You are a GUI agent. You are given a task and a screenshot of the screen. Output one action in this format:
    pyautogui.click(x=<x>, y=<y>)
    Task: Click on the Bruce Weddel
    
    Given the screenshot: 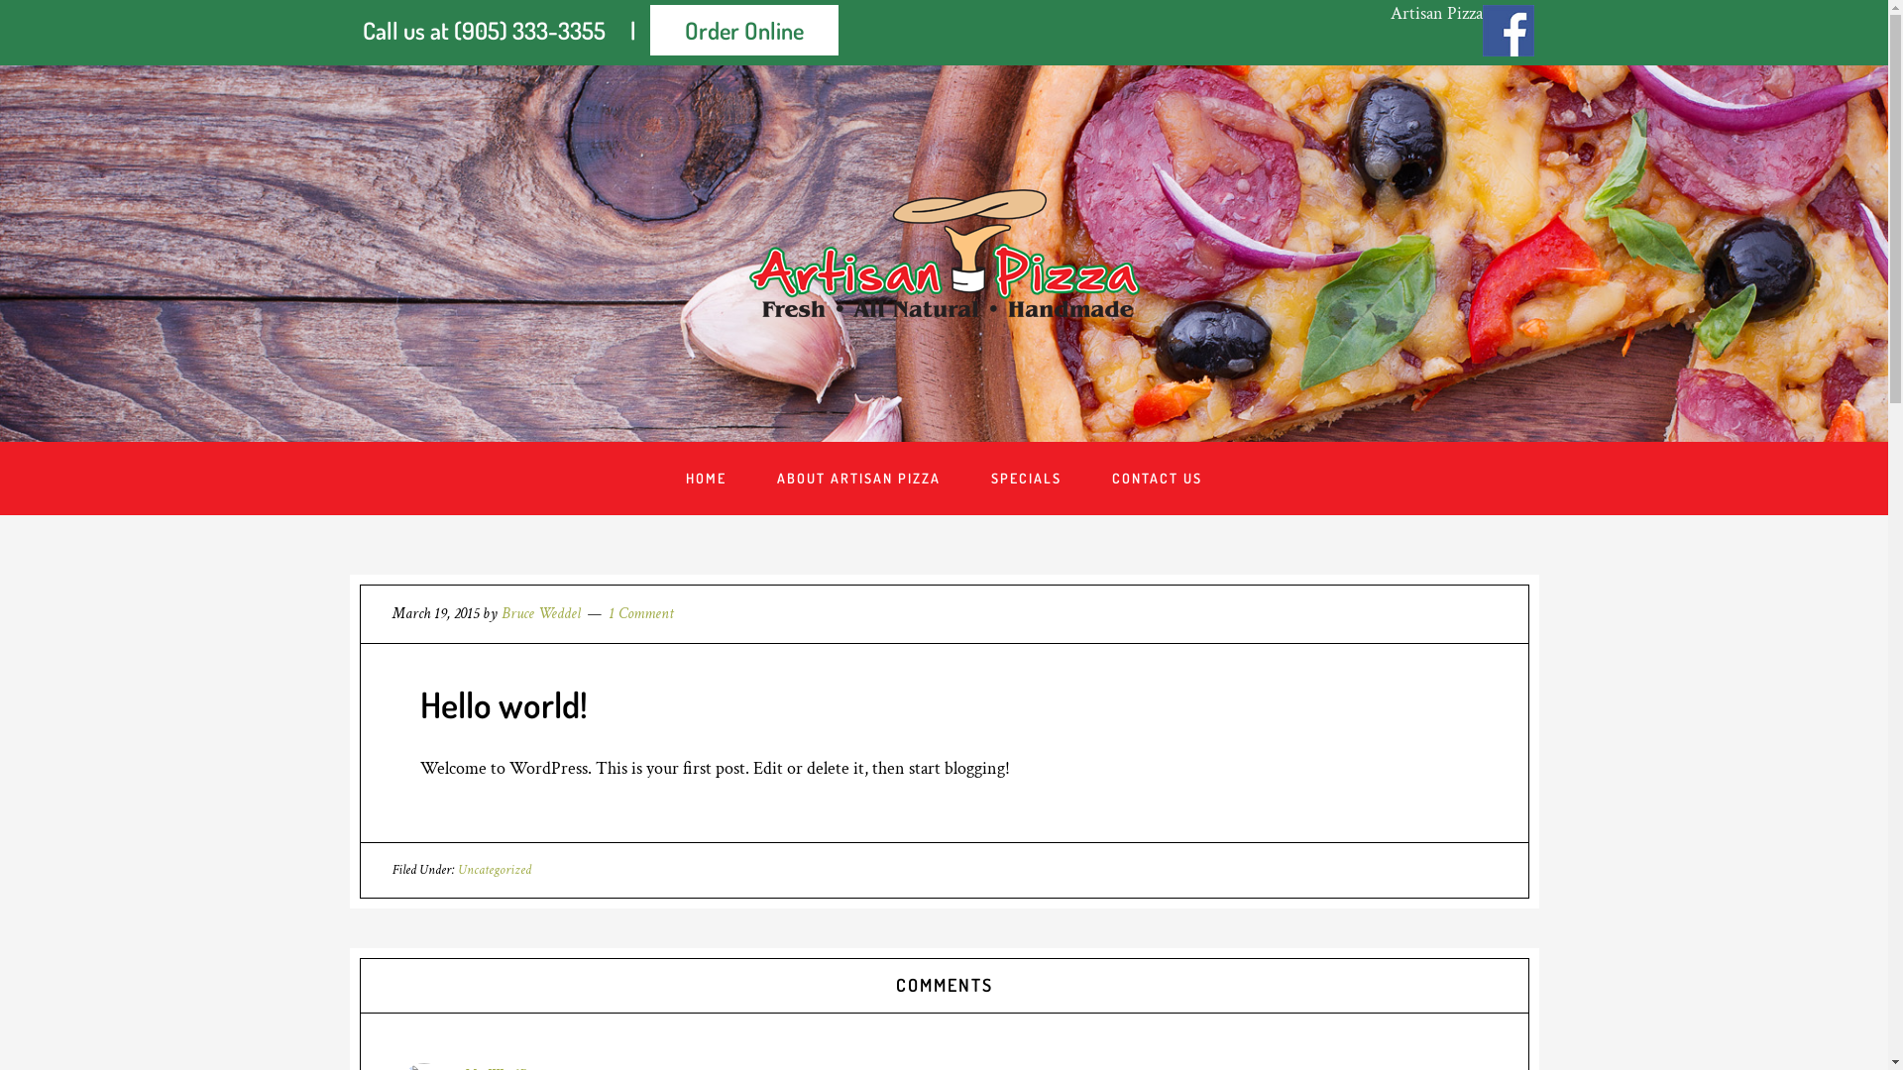 What is the action you would take?
    pyautogui.click(x=541, y=614)
    